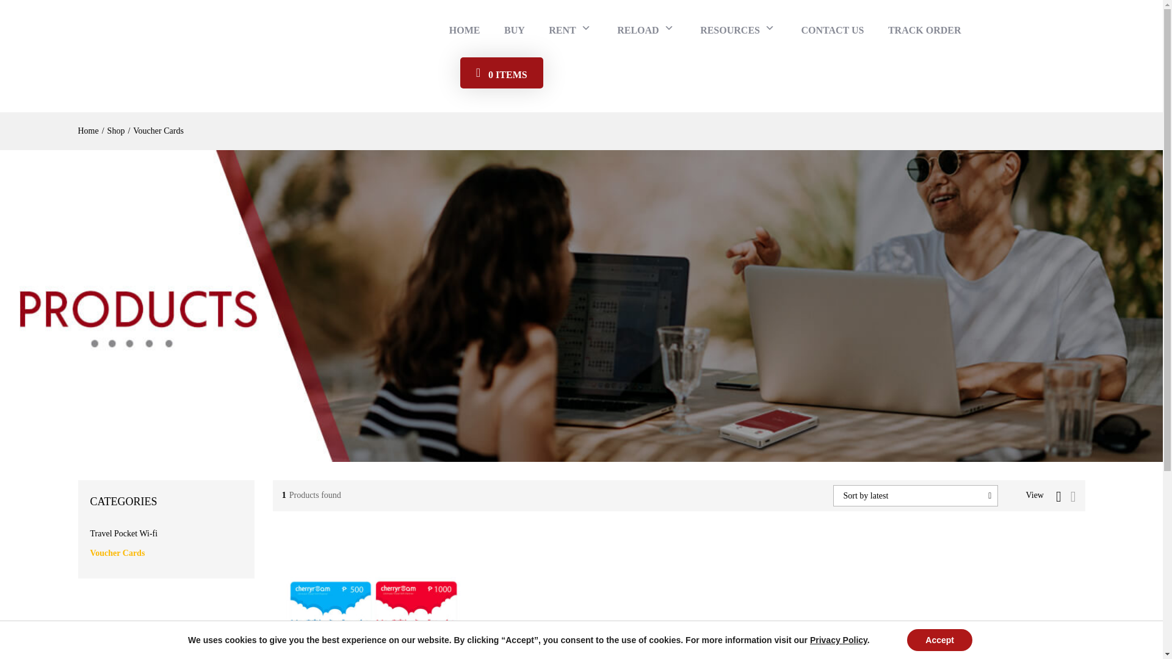 The image size is (1172, 659). I want to click on Sort by average rating, so click(953, 561).